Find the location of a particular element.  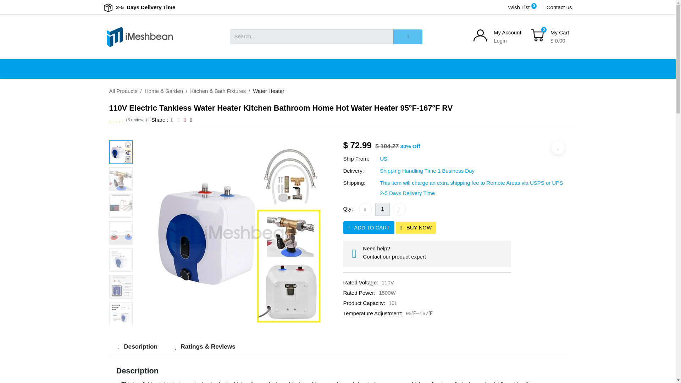

Add one is located at coordinates (399, 209).